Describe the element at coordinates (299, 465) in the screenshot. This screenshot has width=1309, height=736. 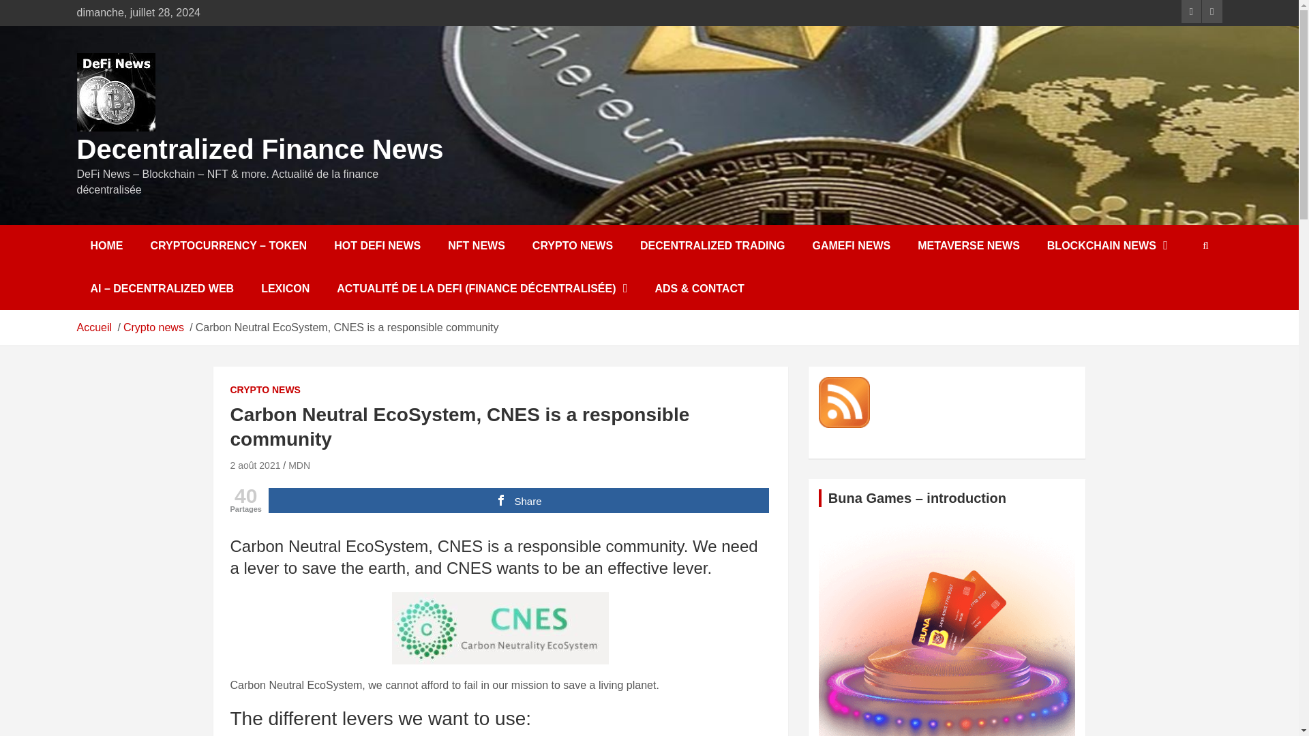
I see `MDN` at that location.